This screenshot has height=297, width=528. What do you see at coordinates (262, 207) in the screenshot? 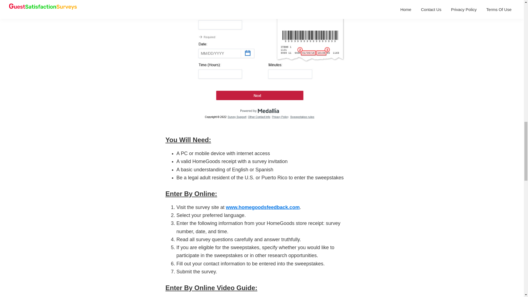
I see `www.homegoodsfeedback.com` at bounding box center [262, 207].